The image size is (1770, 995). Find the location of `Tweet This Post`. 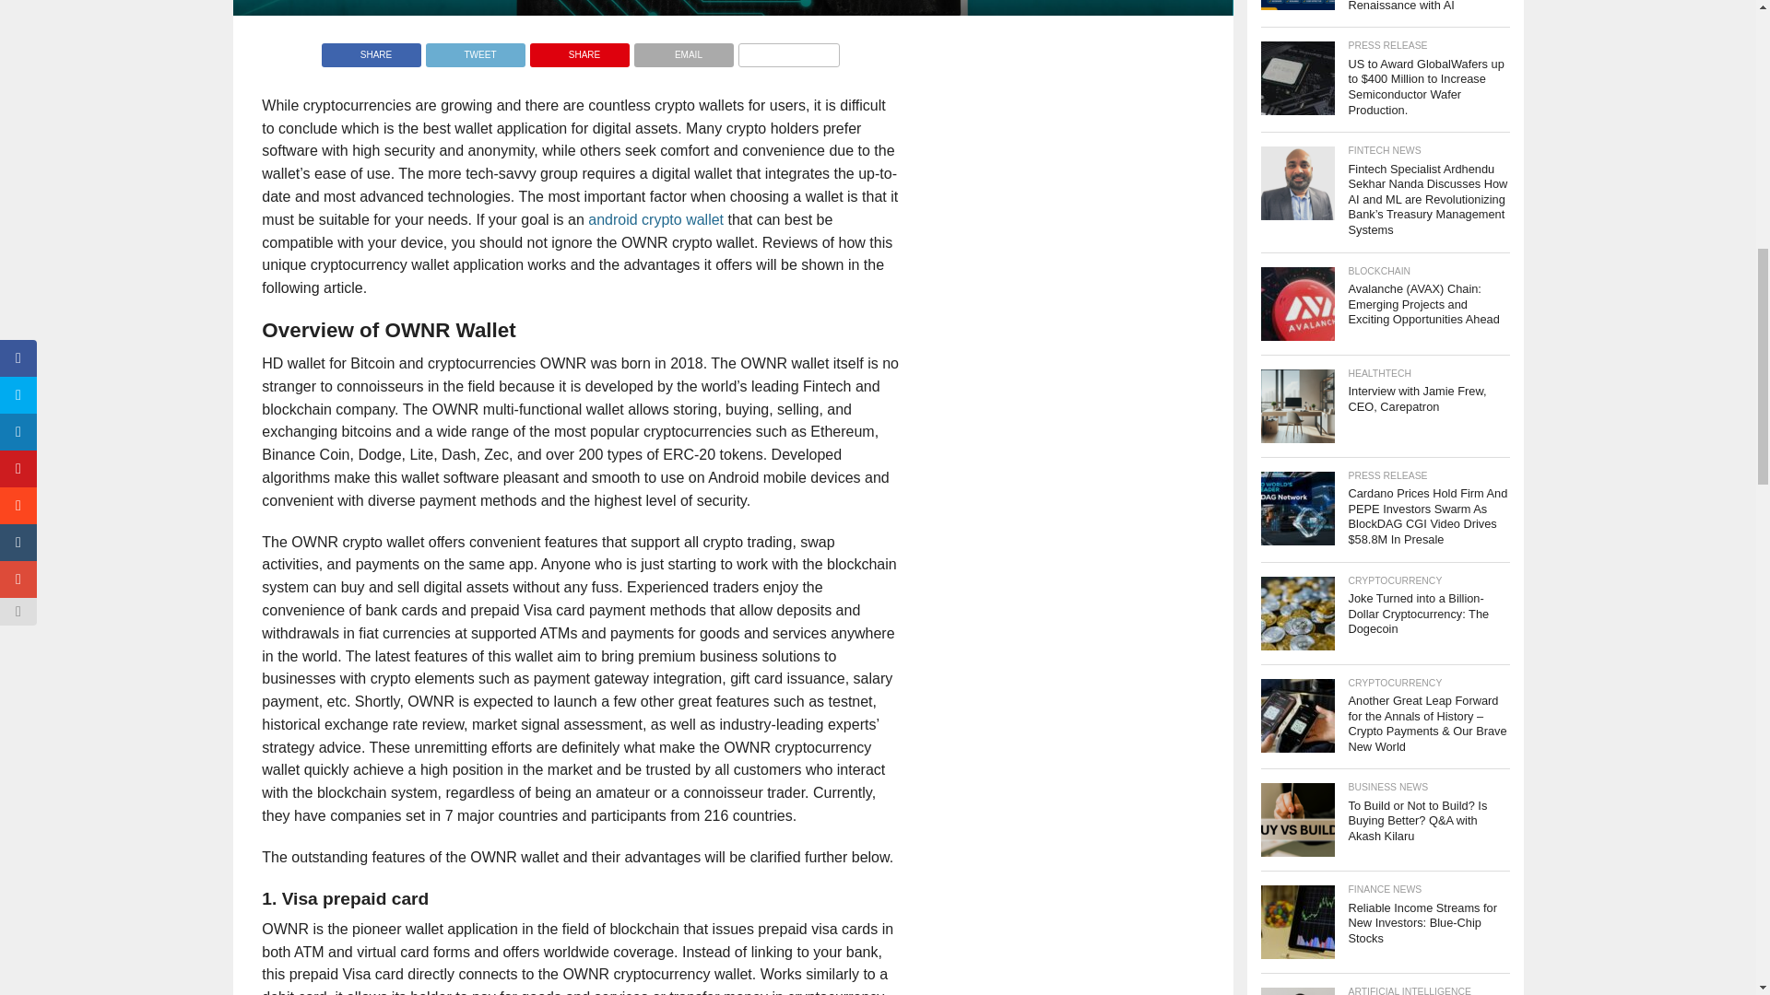

Tweet This Post is located at coordinates (475, 50).